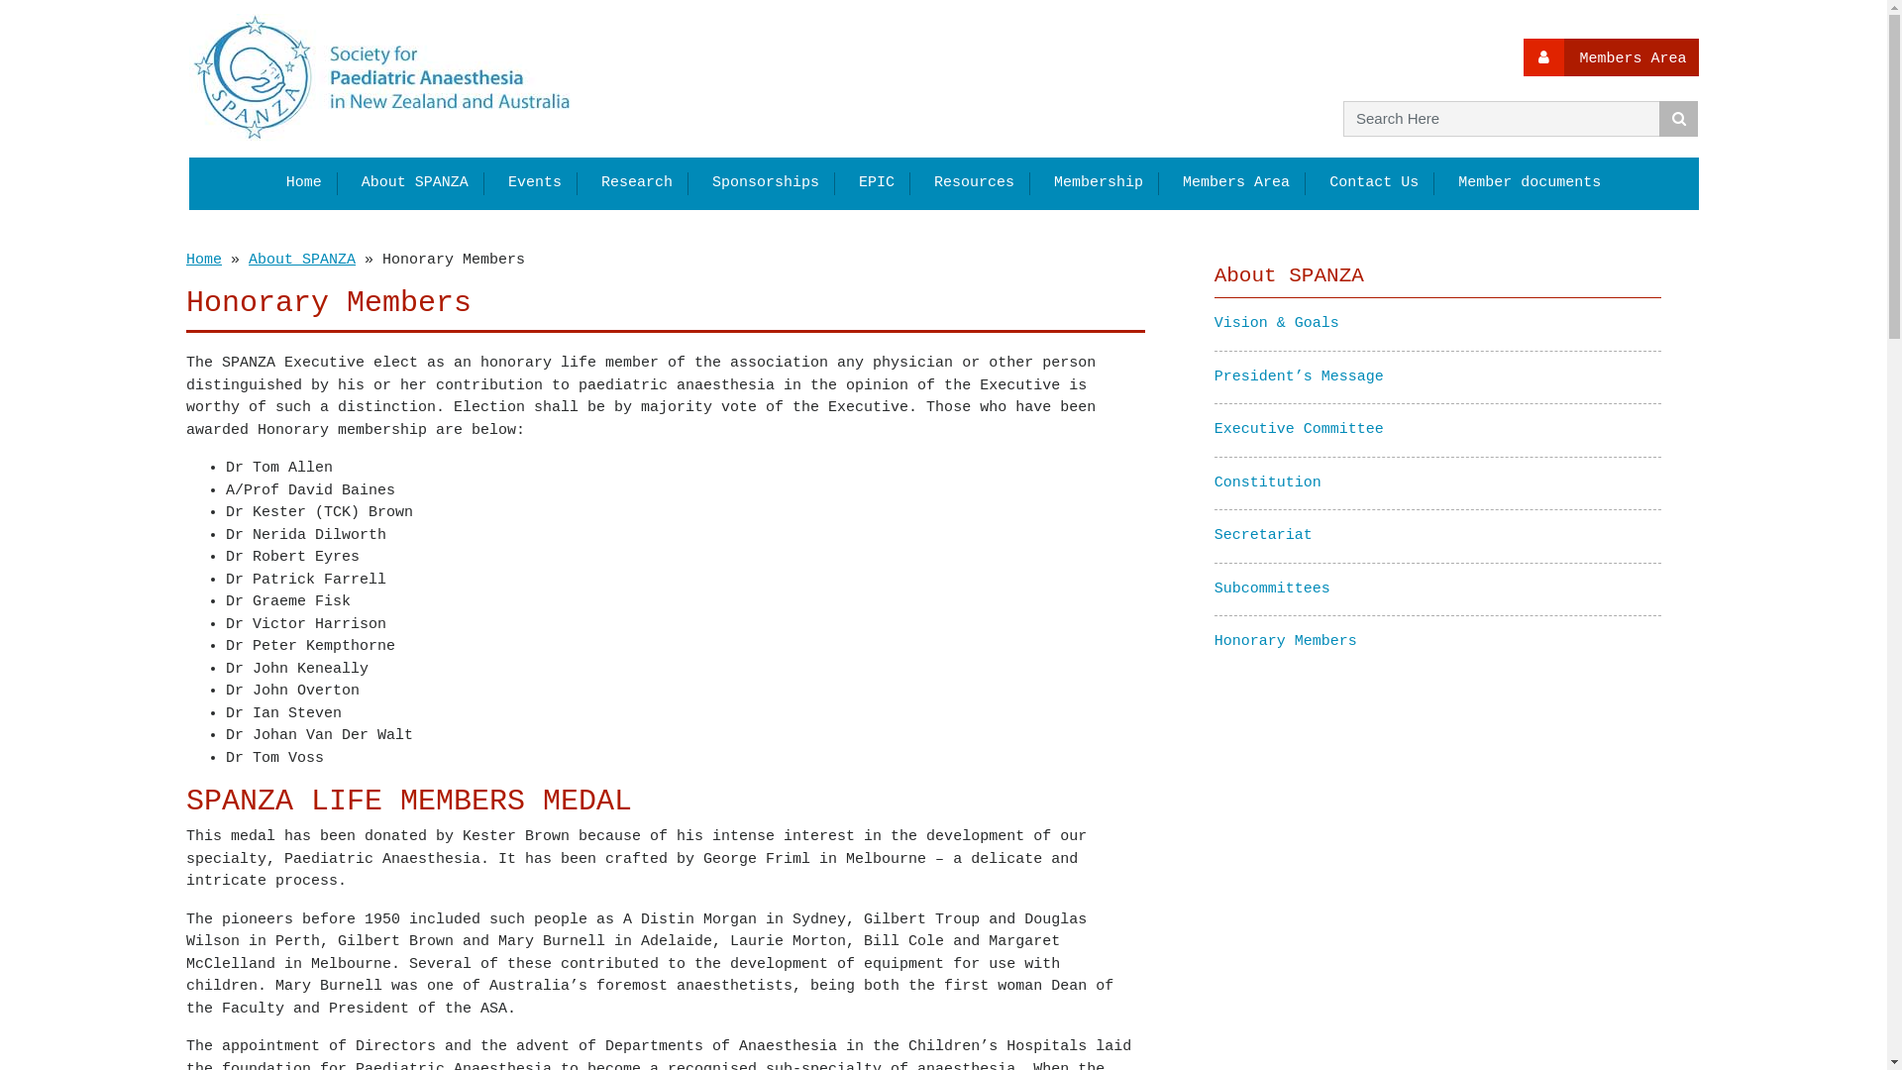 The image size is (1902, 1070). Describe the element at coordinates (415, 182) in the screenshot. I see `About SPANZA` at that location.